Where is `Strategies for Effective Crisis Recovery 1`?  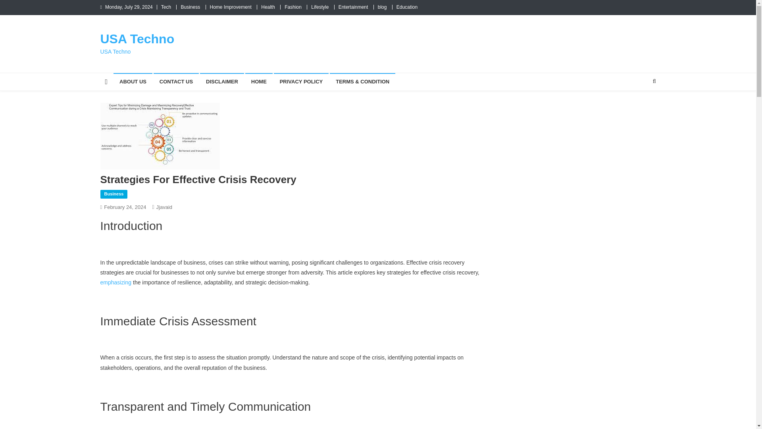 Strategies for Effective Crisis Recovery 1 is located at coordinates (160, 136).